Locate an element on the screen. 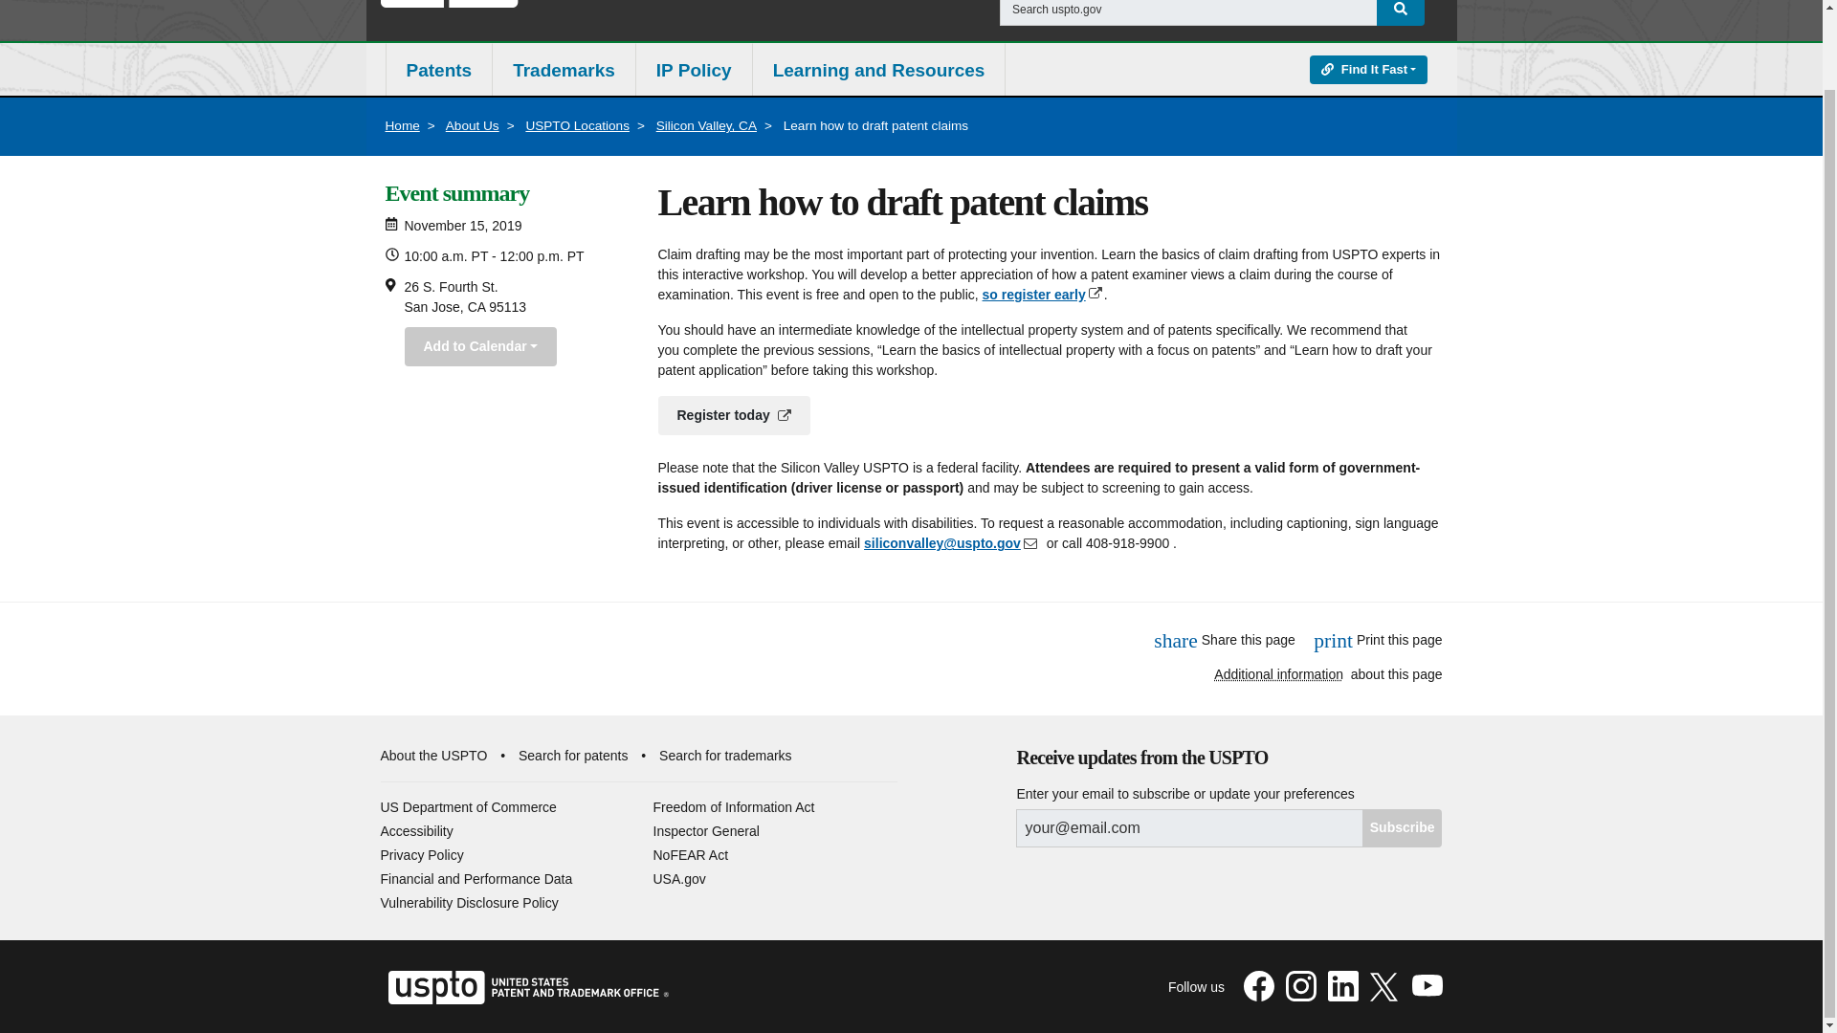 This screenshot has width=1837, height=1033. Patents is located at coordinates (438, 71).